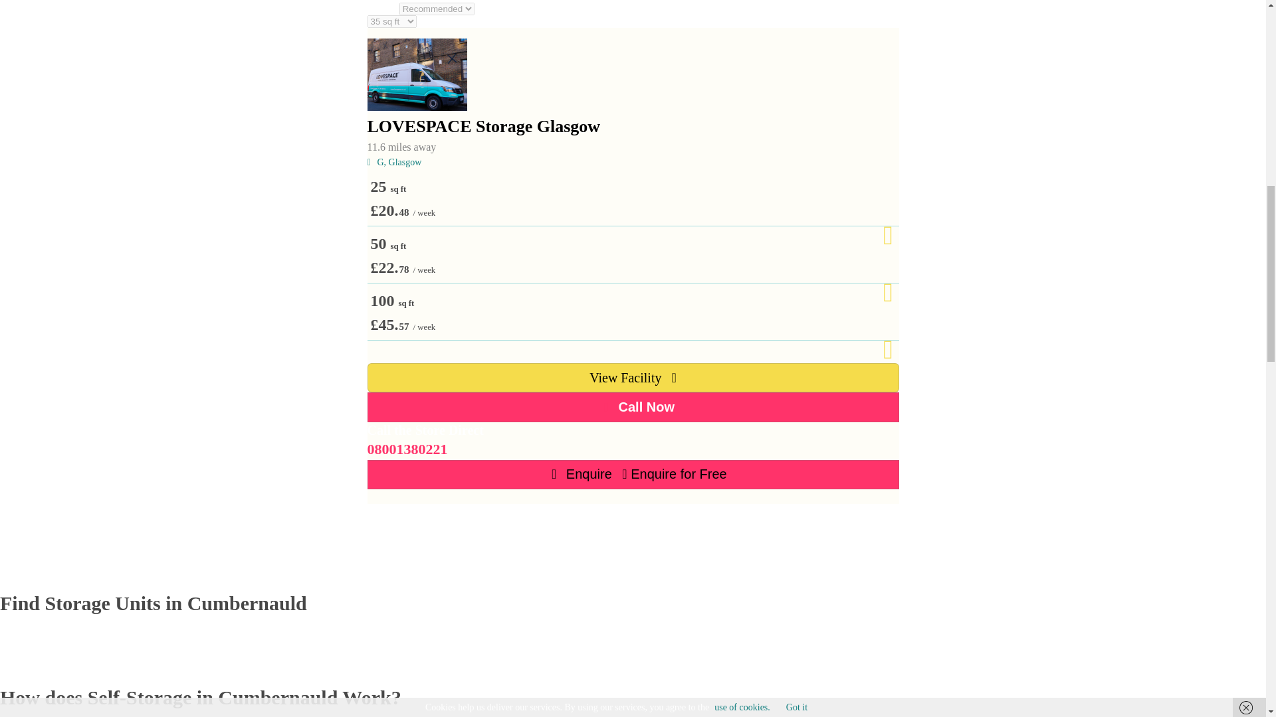 This screenshot has height=717, width=1276. I want to click on View Facility, so click(633, 366).